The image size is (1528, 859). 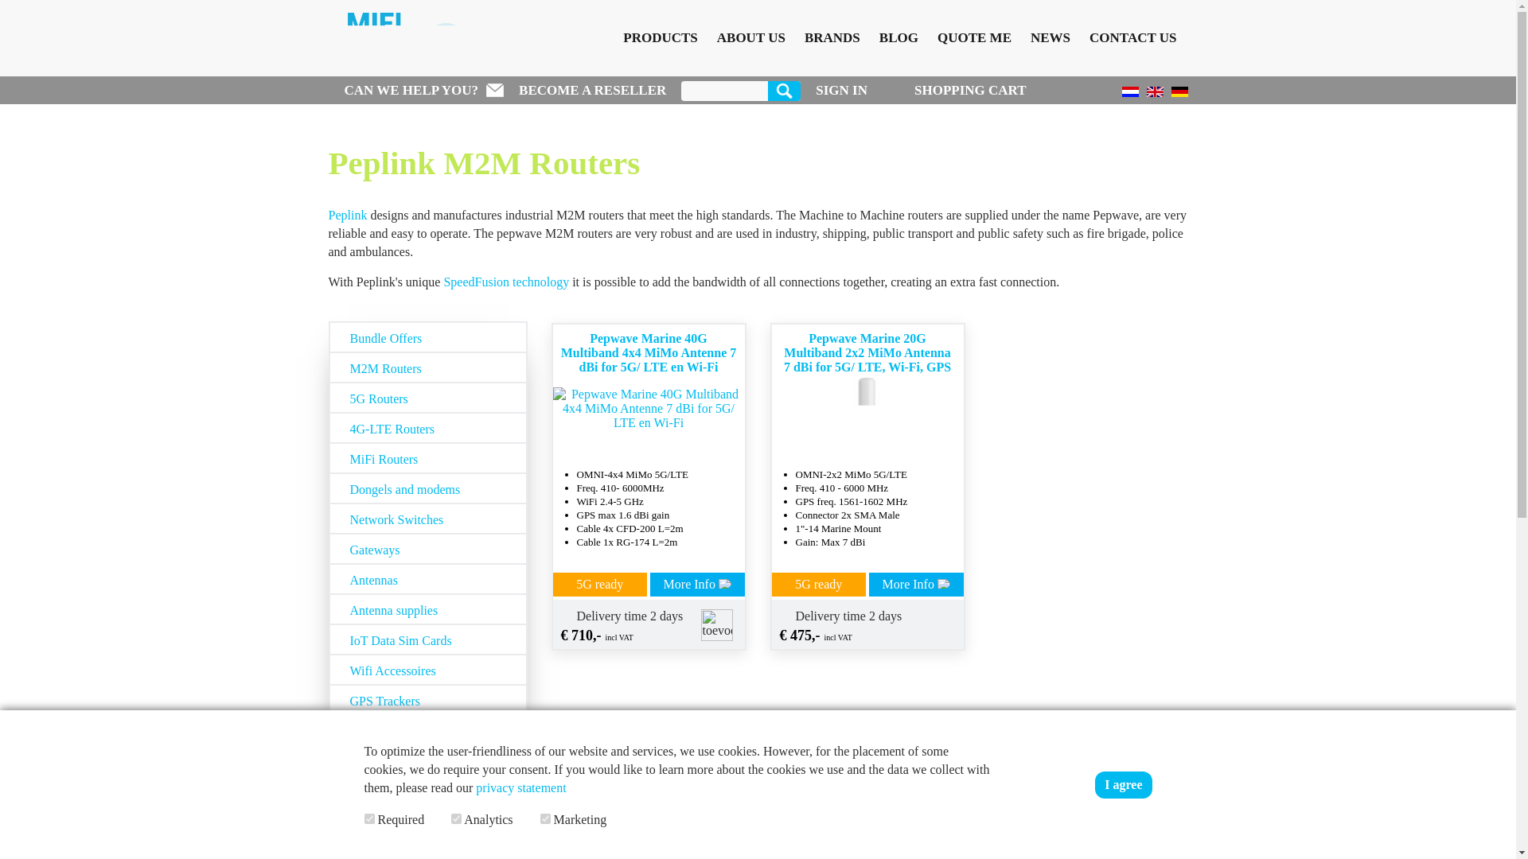 I want to click on Dongels and modems, so click(x=427, y=488).